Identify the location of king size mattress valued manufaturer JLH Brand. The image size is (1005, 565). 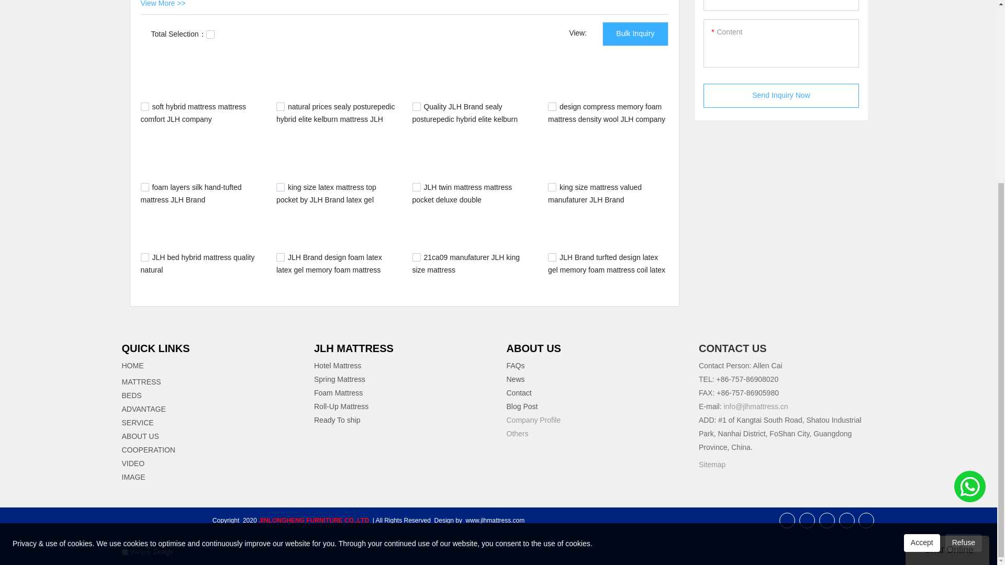
(595, 193).